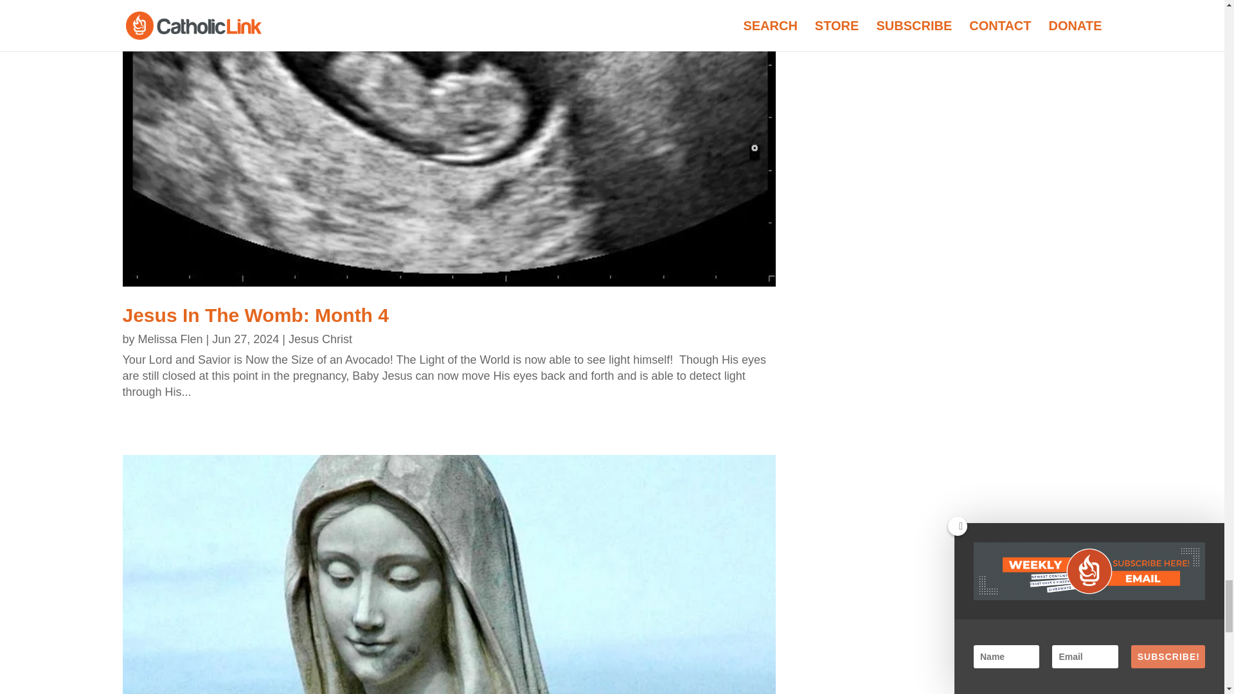  Describe the element at coordinates (171, 339) in the screenshot. I see `Posts by Melissa Flen` at that location.